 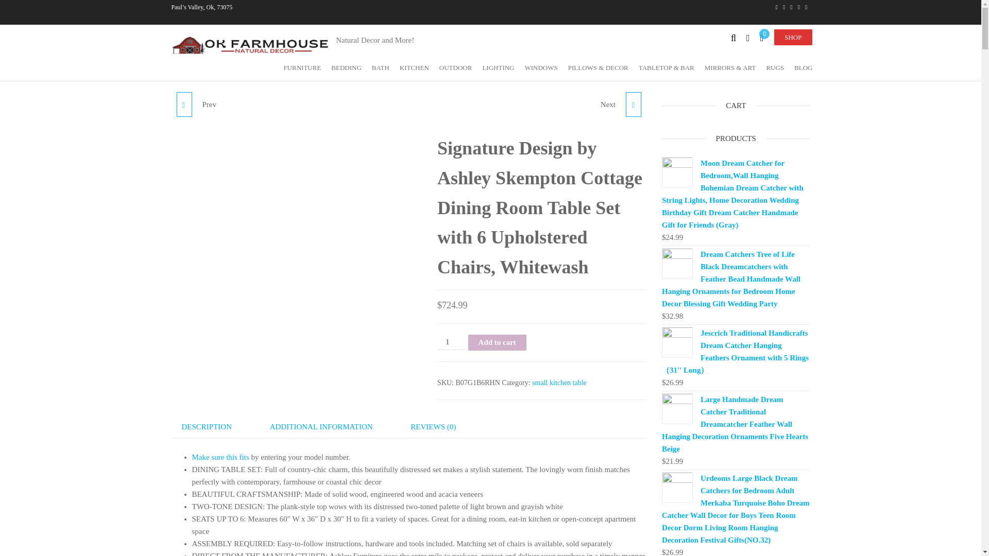 What do you see at coordinates (498, 342) in the screenshot?
I see `Add to cart` at bounding box center [498, 342].